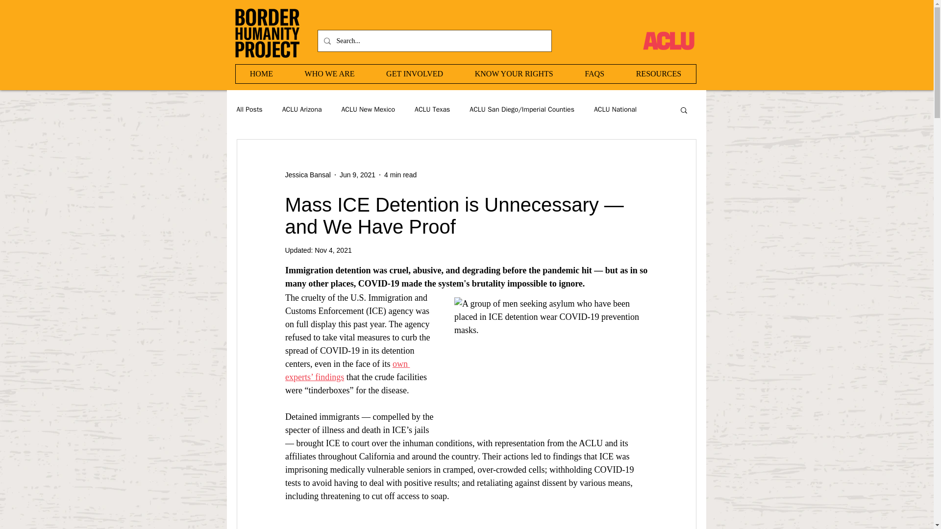 The image size is (941, 529). I want to click on ACLU Arizona, so click(302, 110).